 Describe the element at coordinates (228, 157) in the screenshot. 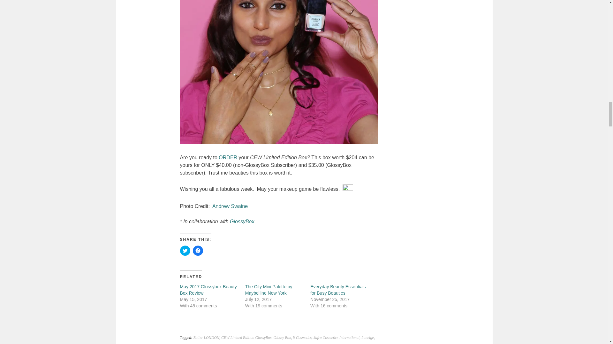

I see `ORDER` at that location.